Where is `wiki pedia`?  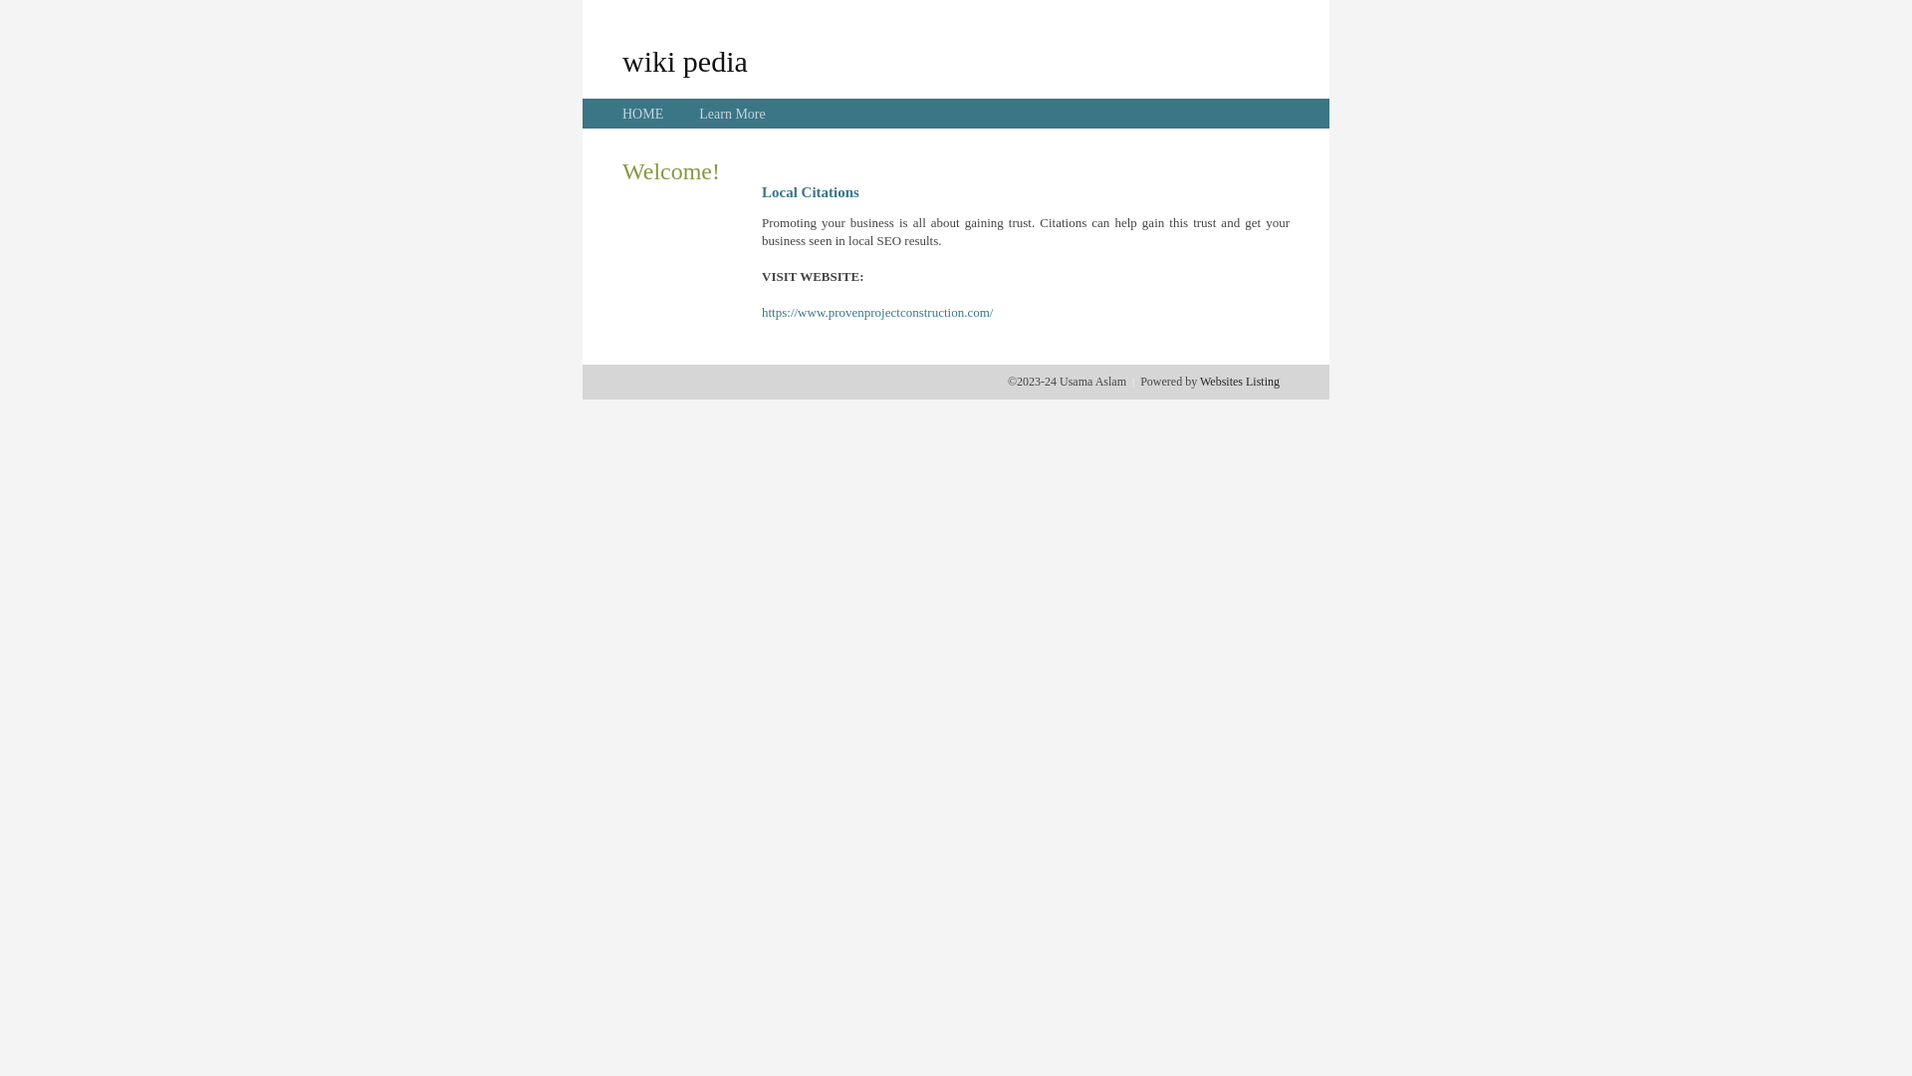 wiki pedia is located at coordinates (685, 61).